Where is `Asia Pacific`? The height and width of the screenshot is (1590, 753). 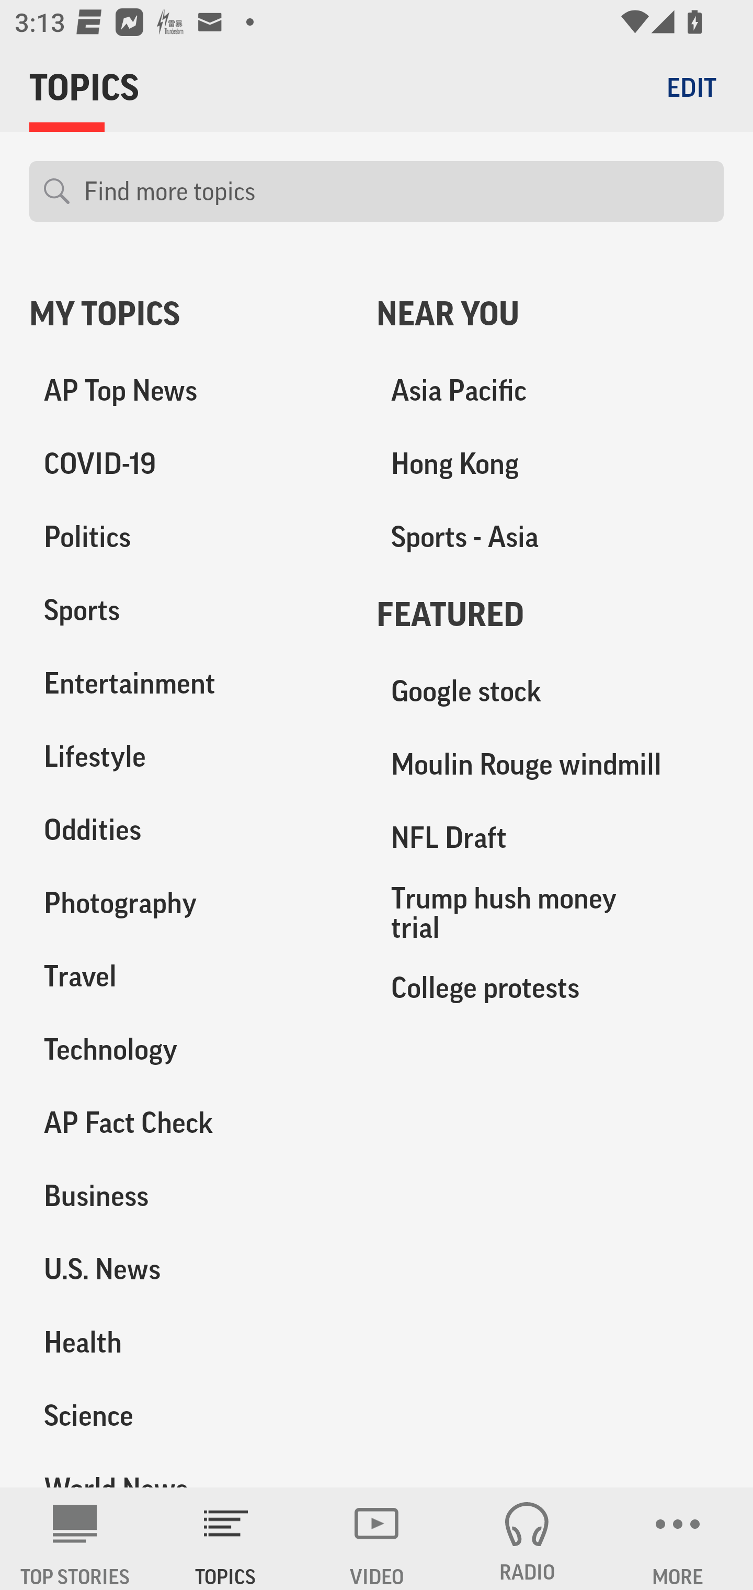
Asia Pacific is located at coordinates (550, 391).